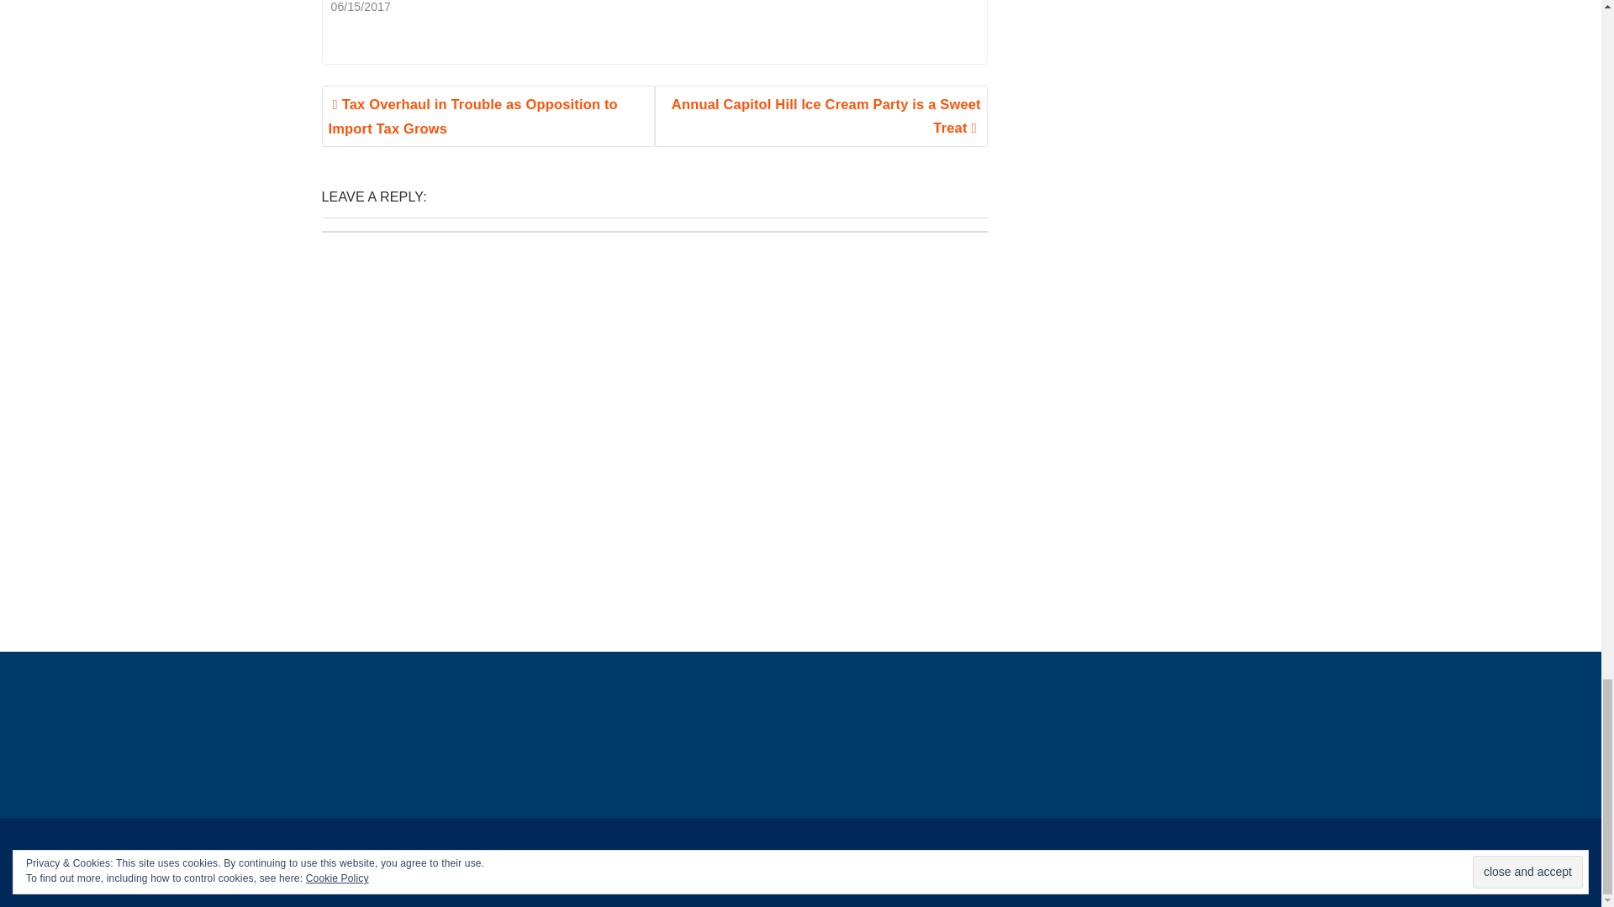 This screenshot has height=907, width=1614. Describe the element at coordinates (821, 116) in the screenshot. I see `Annual Capitol Hill Ice Cream Party is a Sweet Treat` at that location.